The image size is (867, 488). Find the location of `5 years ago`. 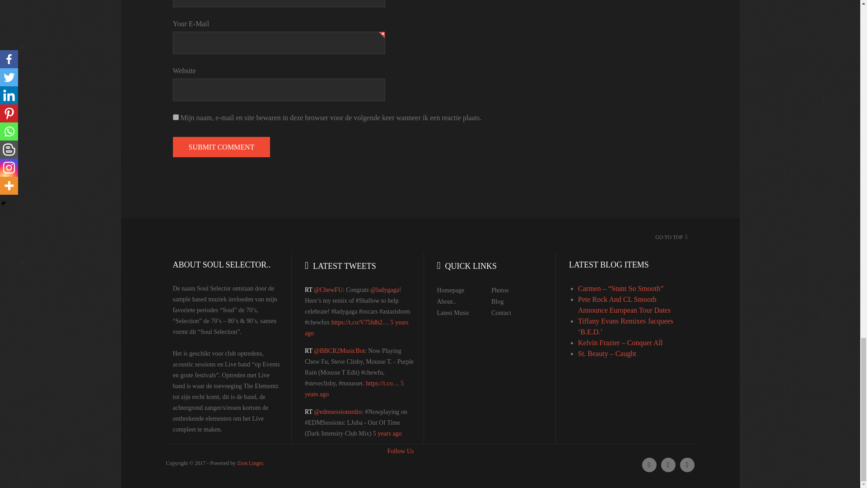

5 years ago is located at coordinates (387, 433).